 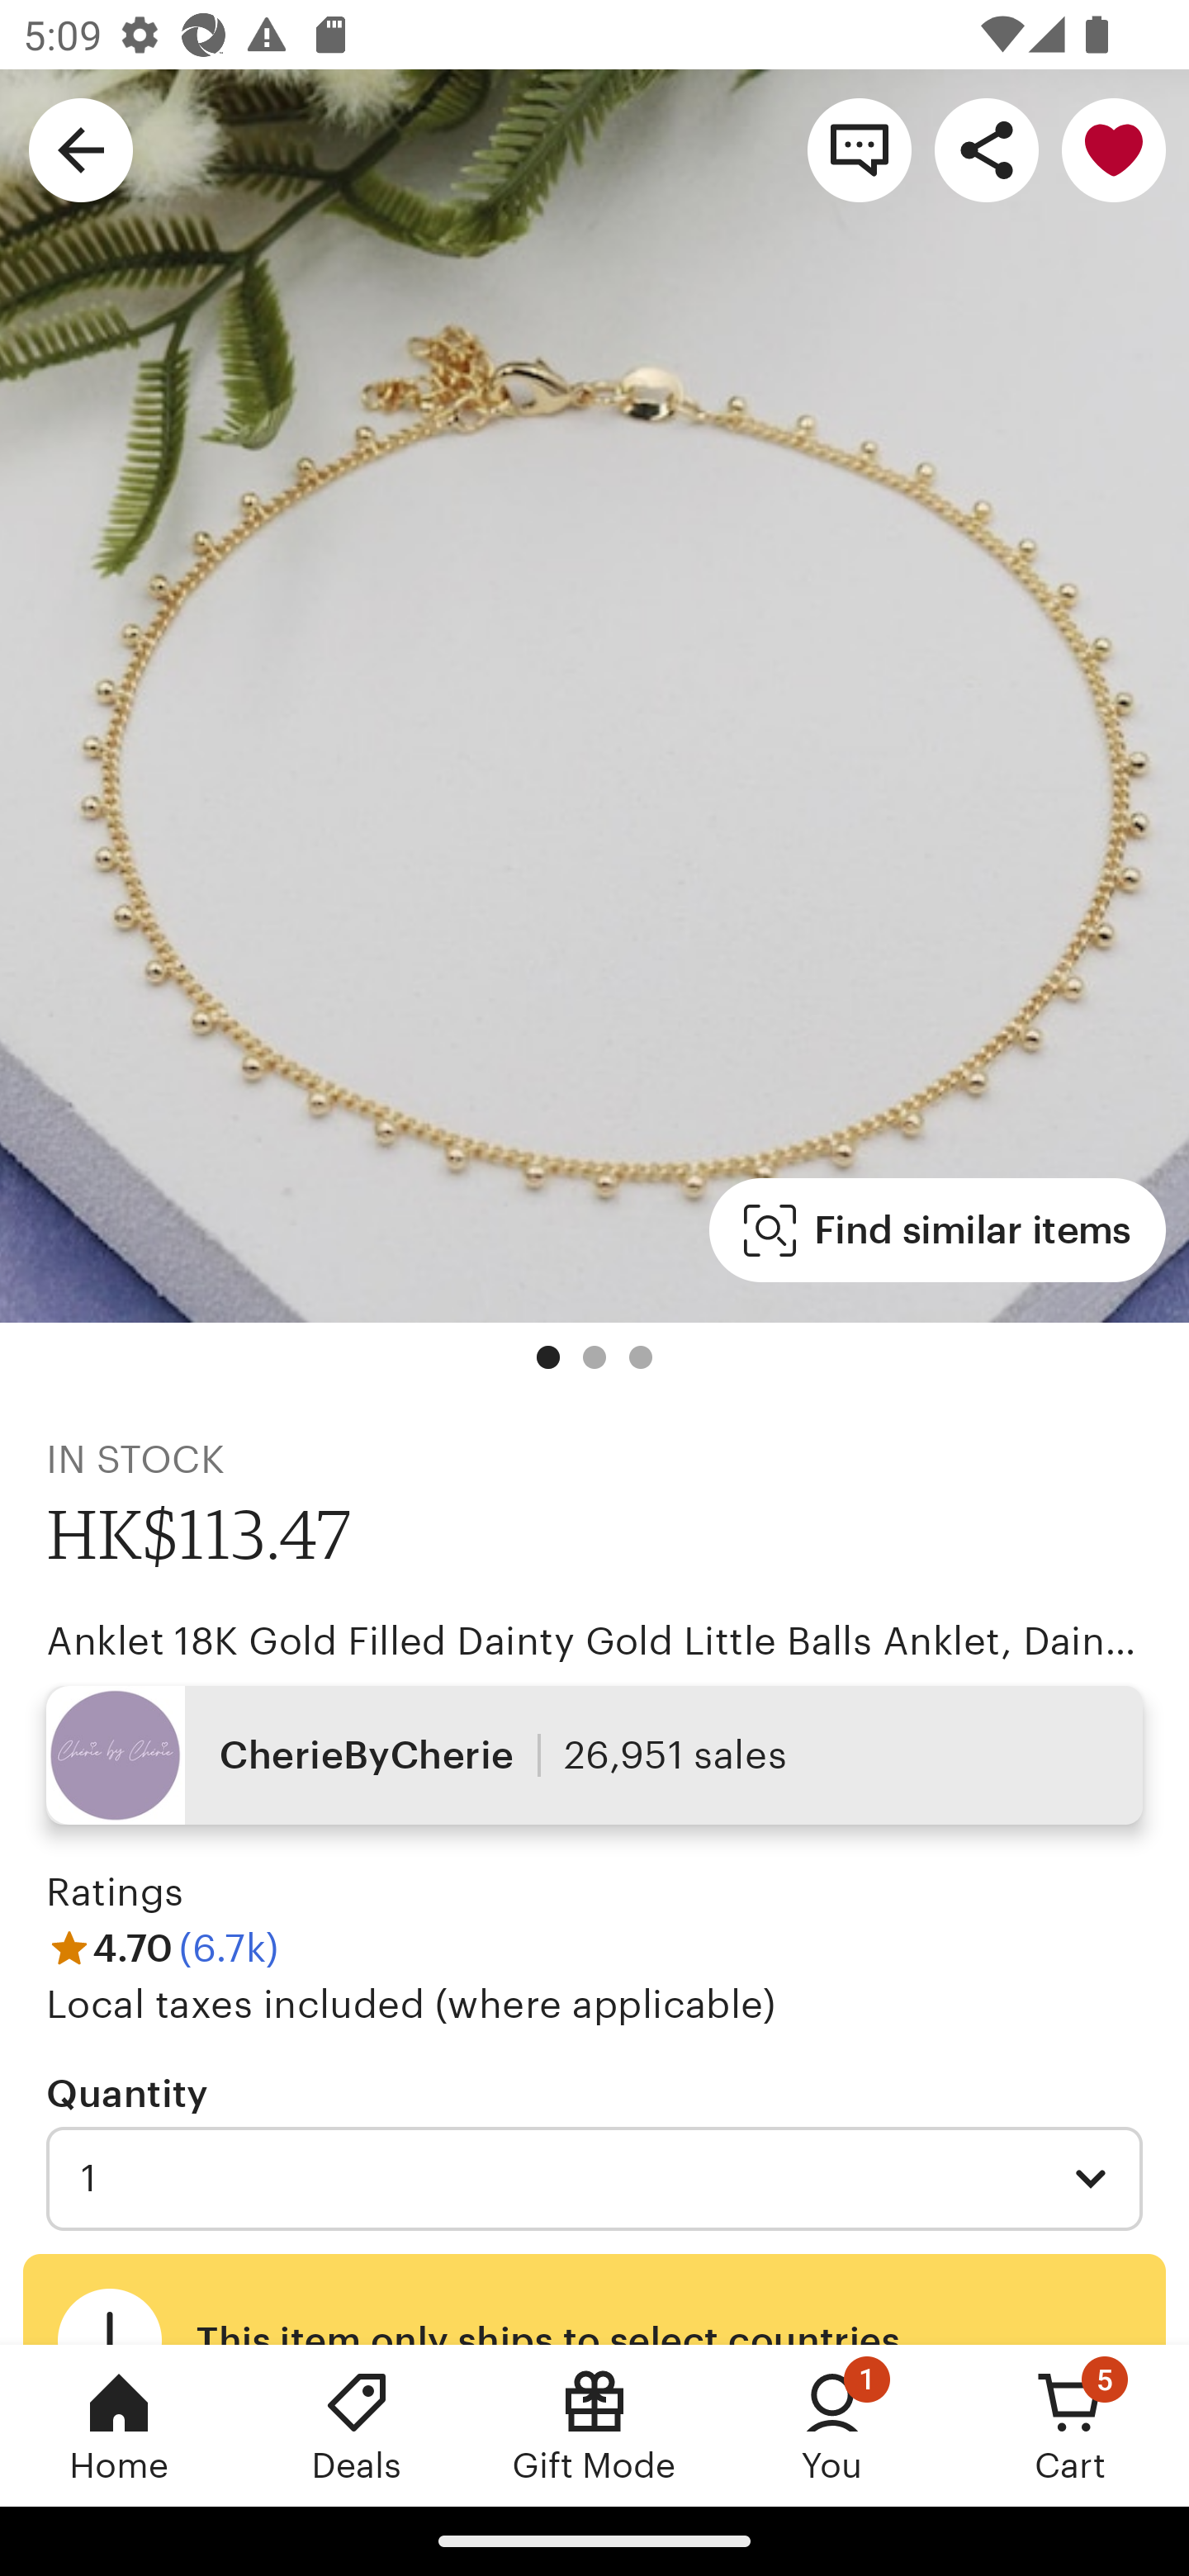 I want to click on Find similar items, so click(x=938, y=1230).